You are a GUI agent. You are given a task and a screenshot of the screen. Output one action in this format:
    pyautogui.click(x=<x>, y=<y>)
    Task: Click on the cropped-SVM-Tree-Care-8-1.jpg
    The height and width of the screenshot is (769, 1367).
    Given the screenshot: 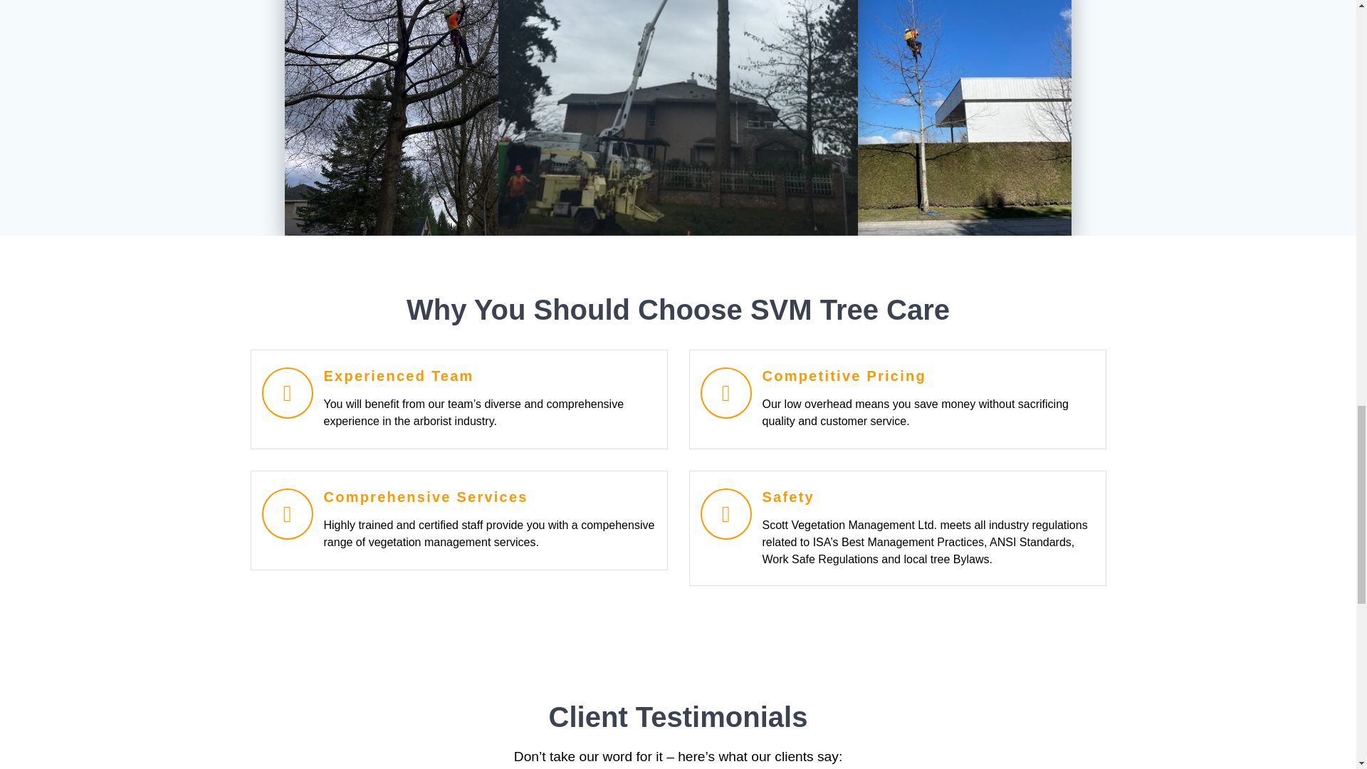 What is the action you would take?
    pyautogui.click(x=921, y=117)
    